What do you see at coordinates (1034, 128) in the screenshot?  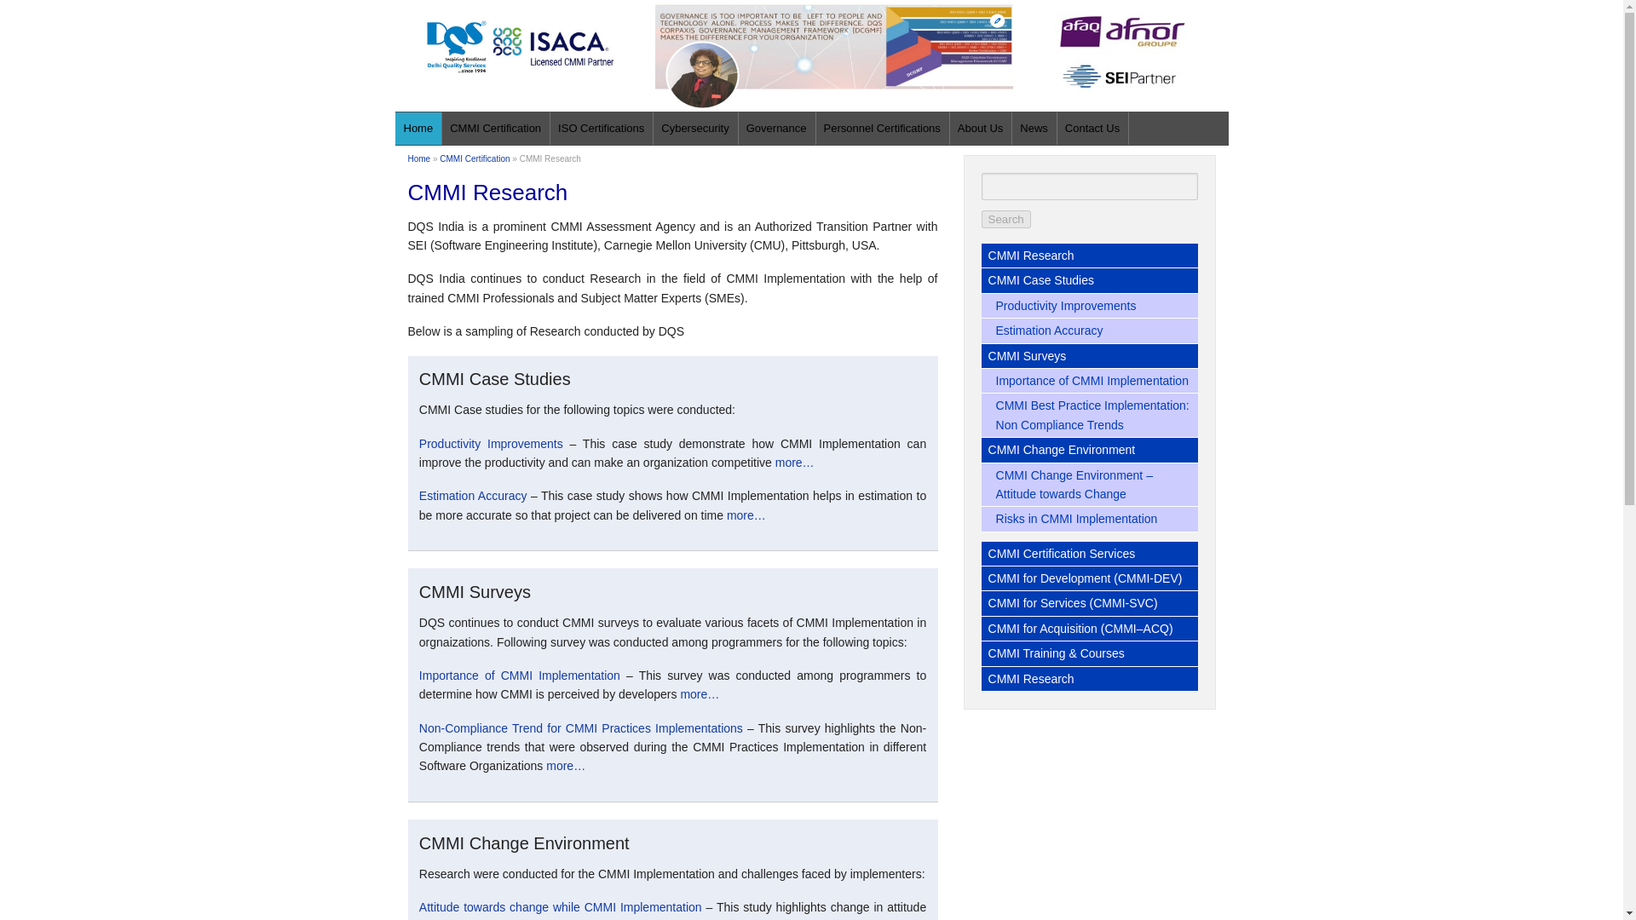 I see `News` at bounding box center [1034, 128].